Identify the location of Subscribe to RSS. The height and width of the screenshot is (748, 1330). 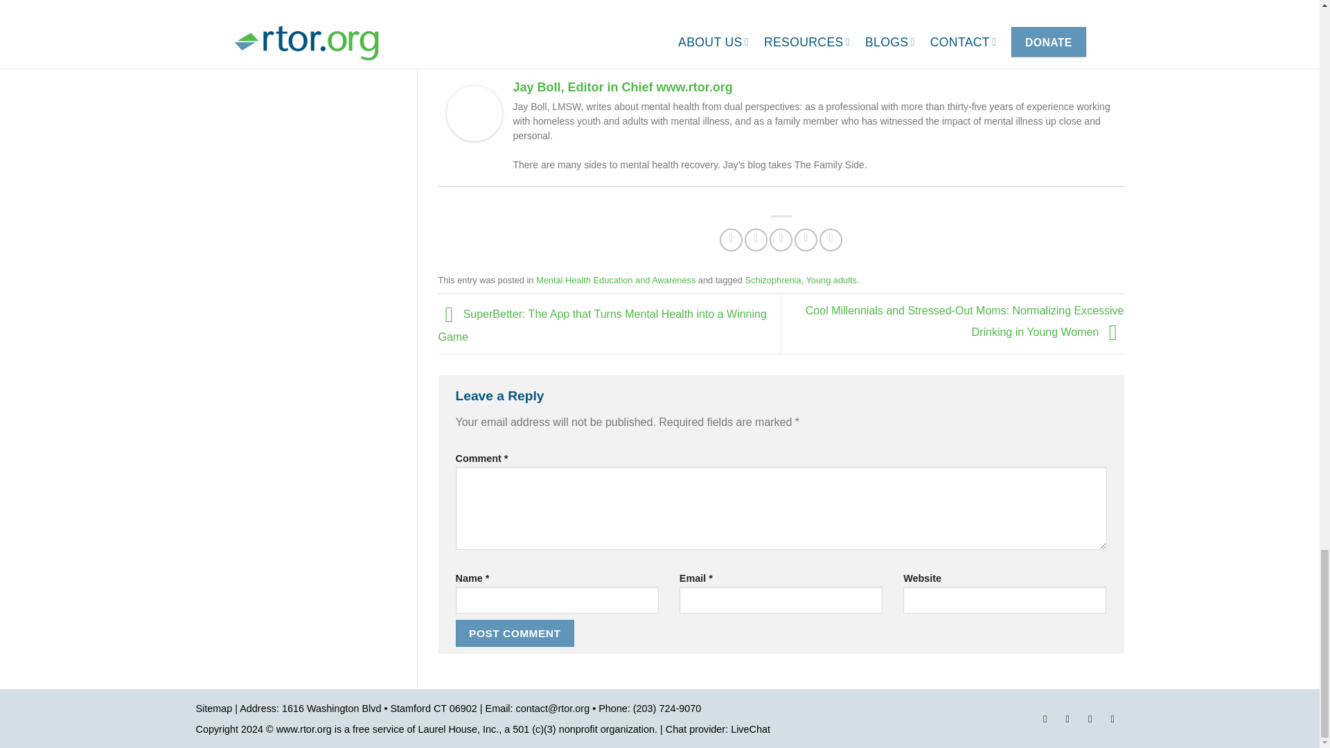
(1112, 721).